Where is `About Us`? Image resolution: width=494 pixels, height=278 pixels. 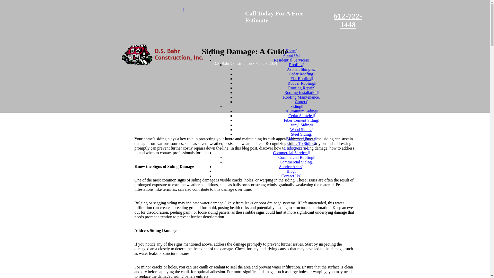
About Us is located at coordinates (291, 55).